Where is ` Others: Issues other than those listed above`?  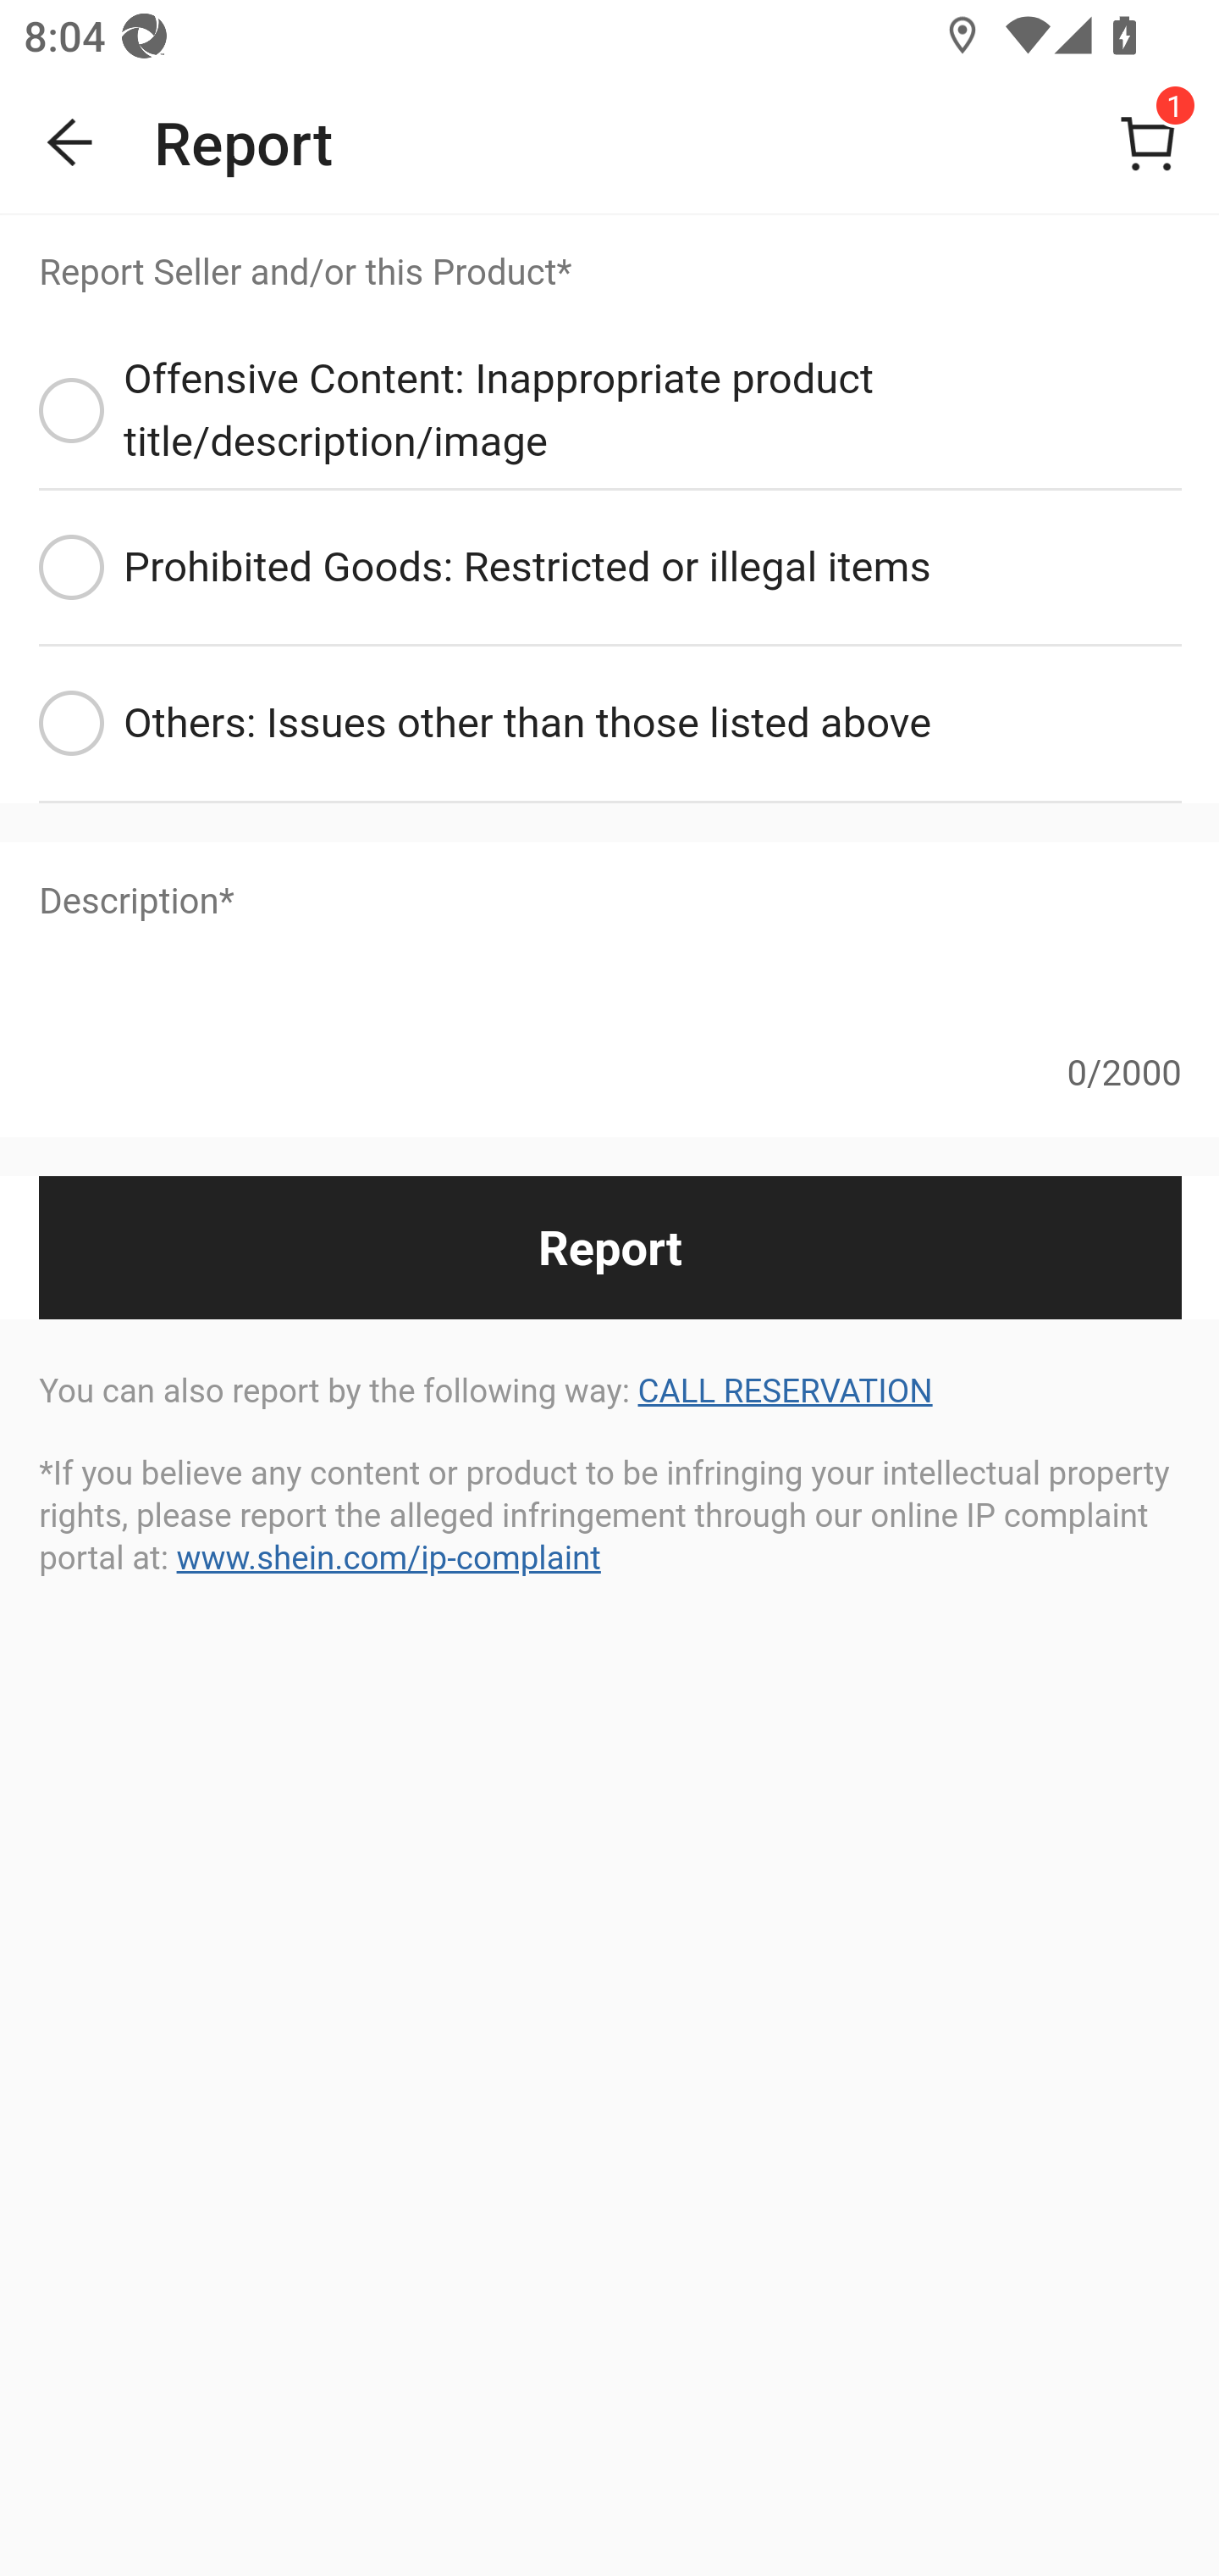  Others: Issues other than those listed above is located at coordinates (609, 725).